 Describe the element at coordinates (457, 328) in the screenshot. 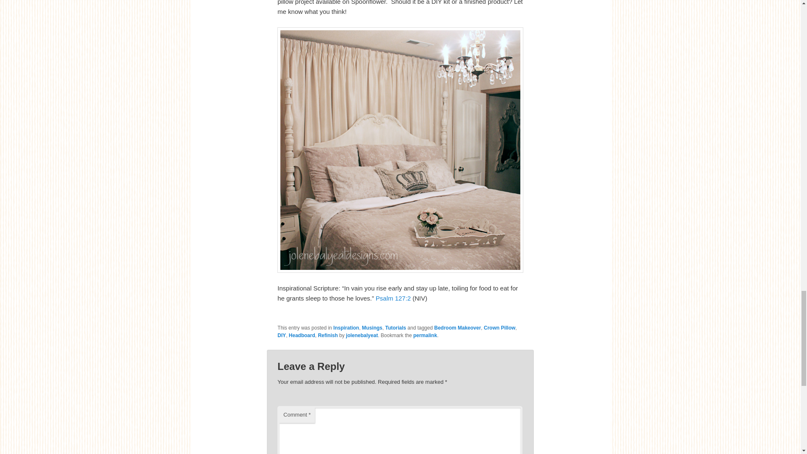

I see `Bedroom Makeover` at that location.